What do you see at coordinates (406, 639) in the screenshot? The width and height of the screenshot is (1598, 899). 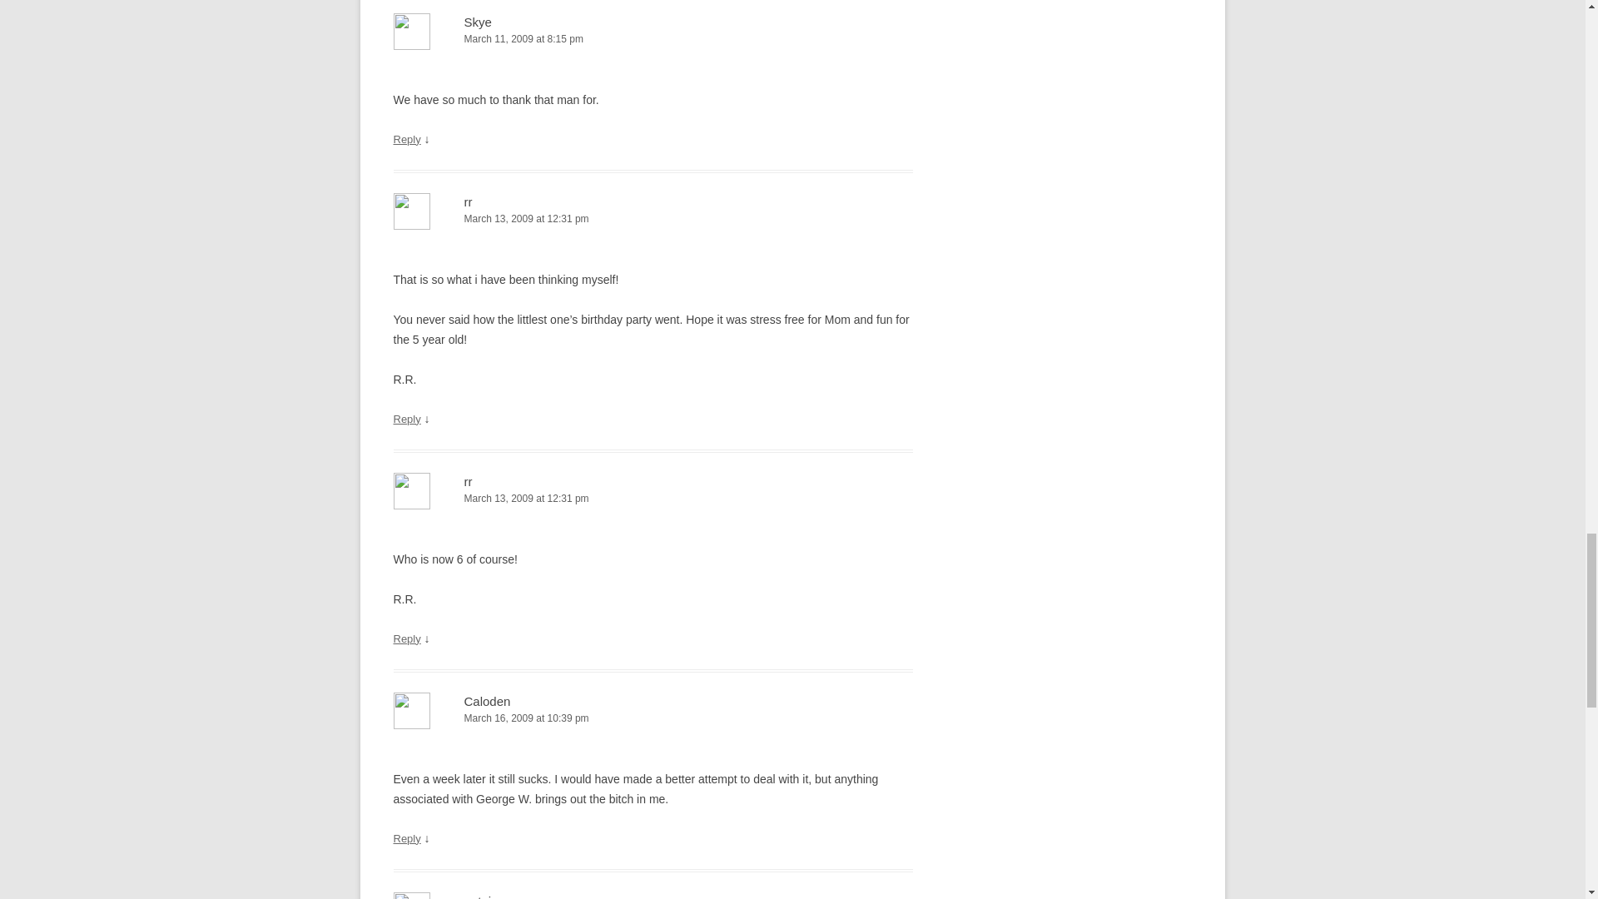 I see `Reply` at bounding box center [406, 639].